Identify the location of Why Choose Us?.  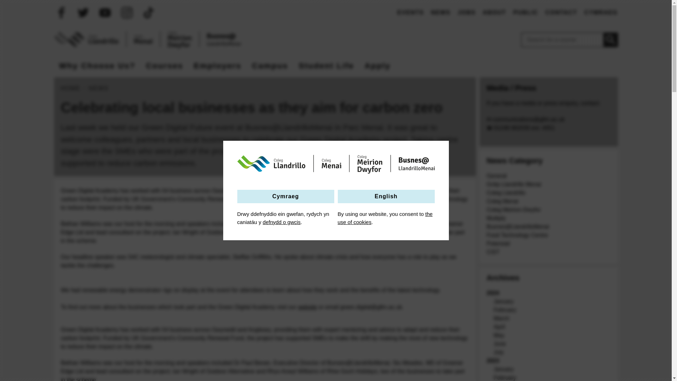
(97, 66).